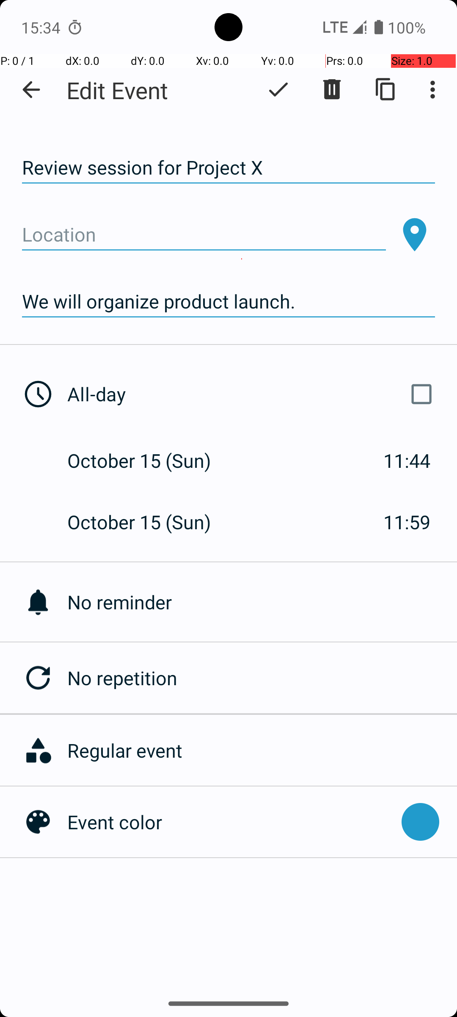  What do you see at coordinates (407, 460) in the screenshot?
I see `11:44` at bounding box center [407, 460].